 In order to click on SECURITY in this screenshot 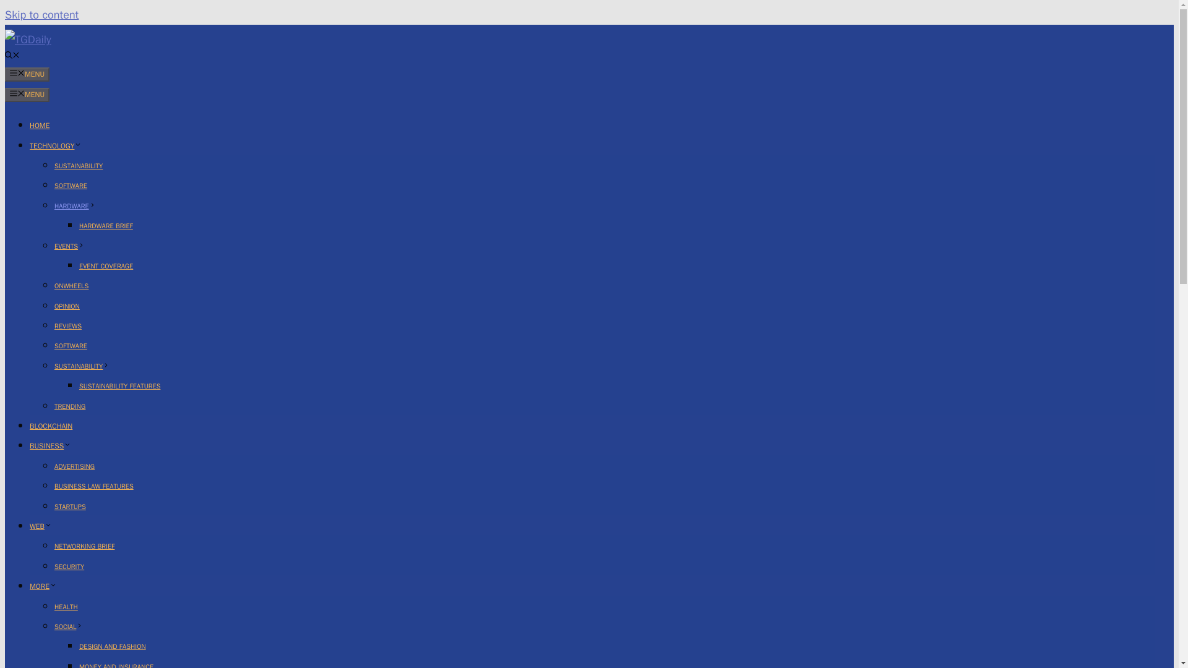, I will do `click(69, 567)`.